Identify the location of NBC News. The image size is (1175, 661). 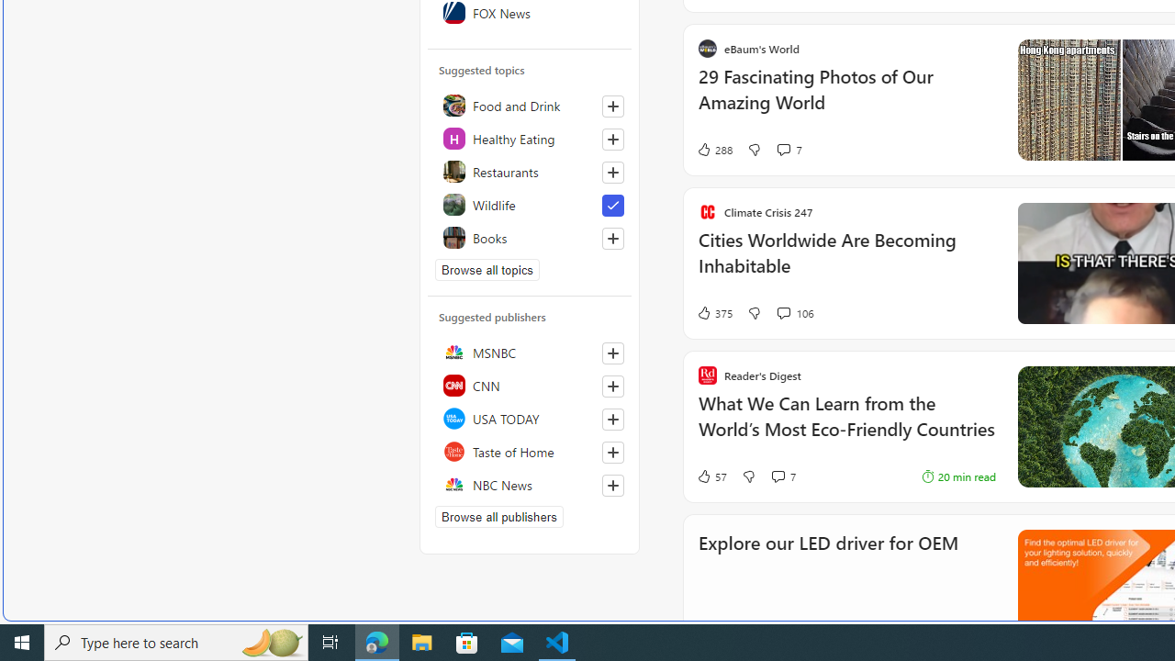
(530, 485).